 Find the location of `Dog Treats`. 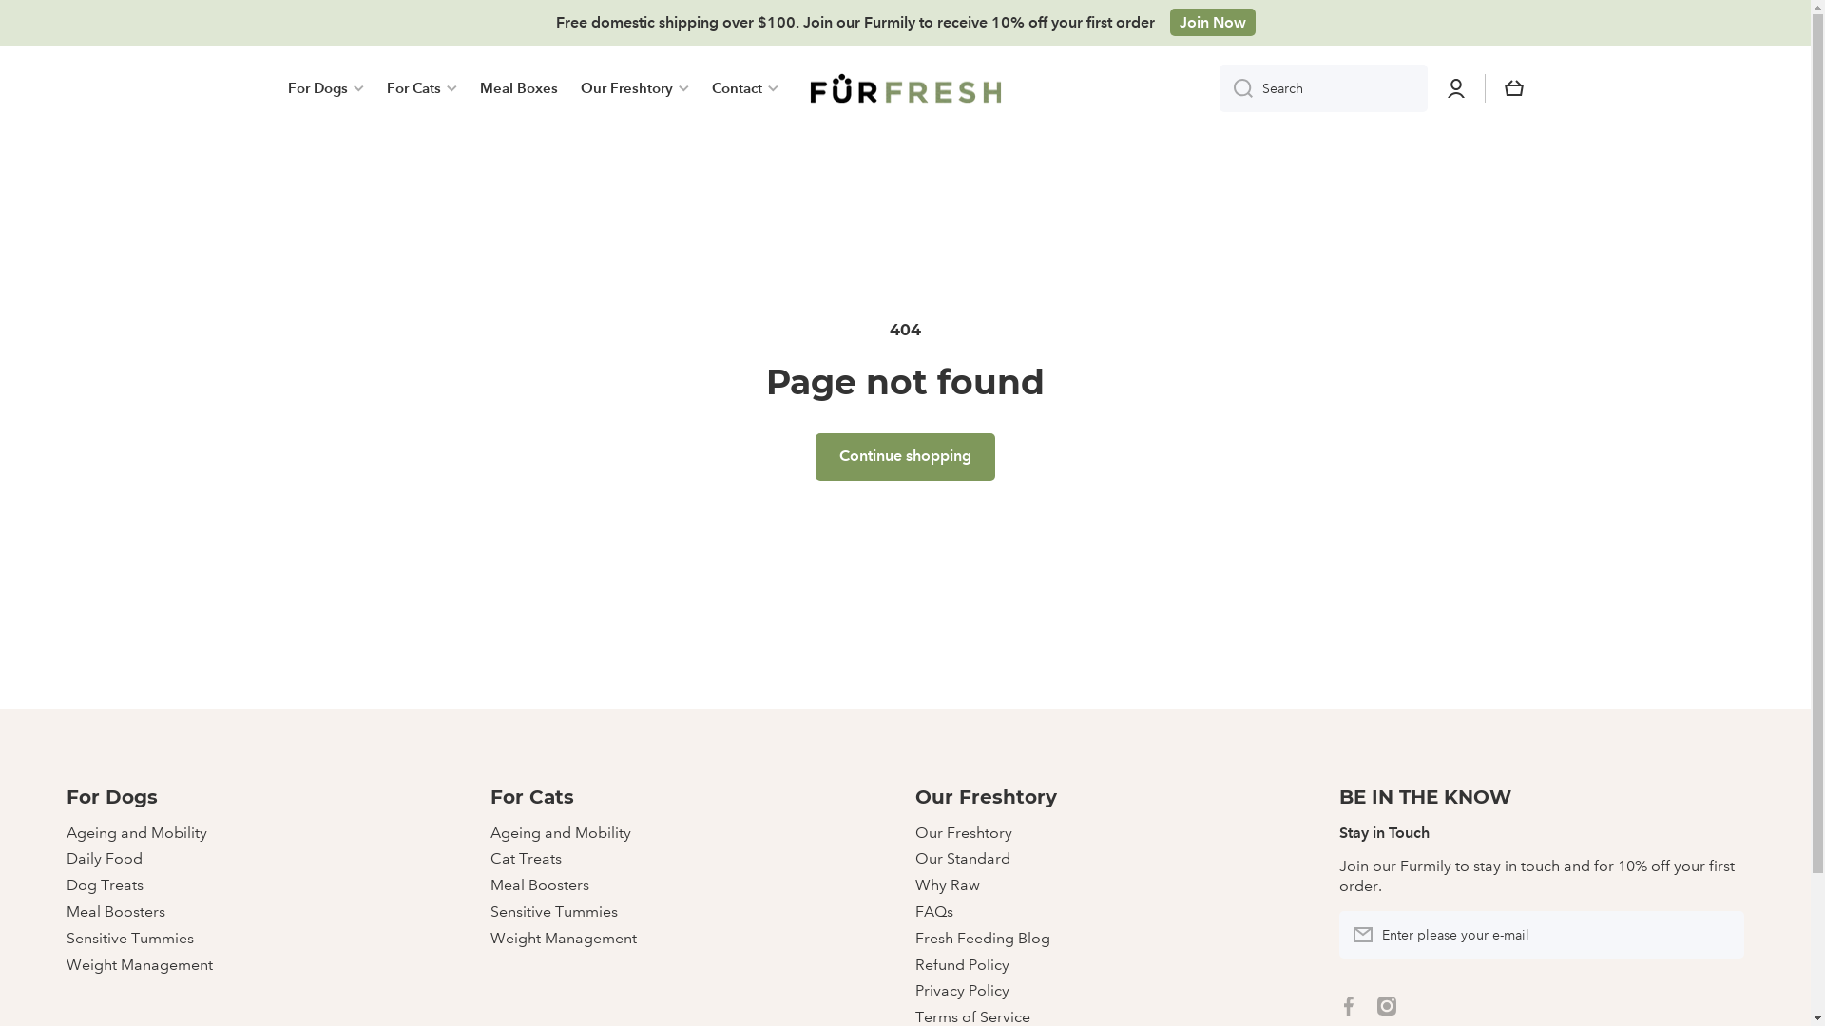

Dog Treats is located at coordinates (105, 883).